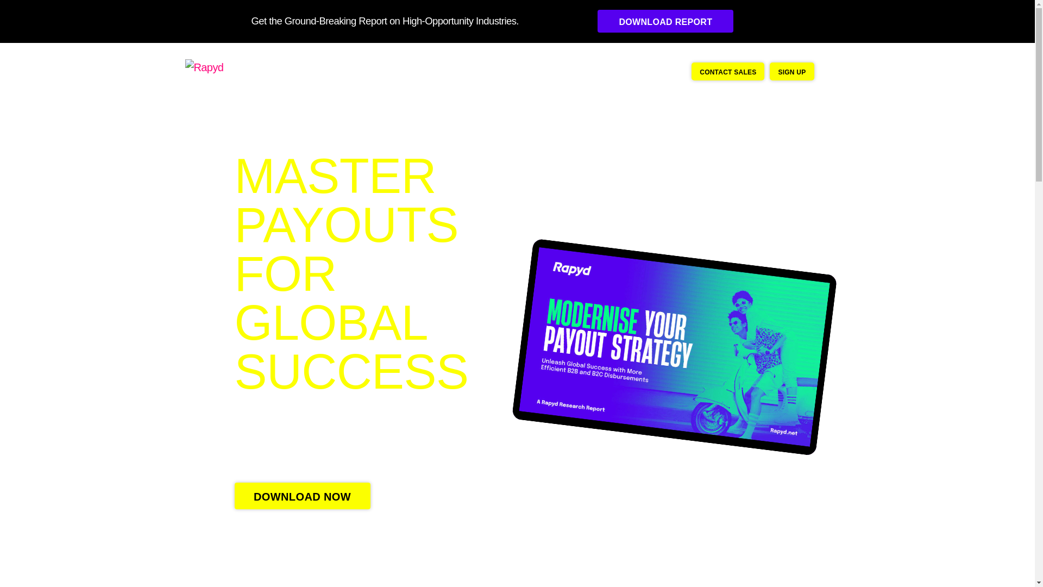 The width and height of the screenshot is (1043, 587). What do you see at coordinates (433, 71) in the screenshot?
I see `PARTNERS` at bounding box center [433, 71].